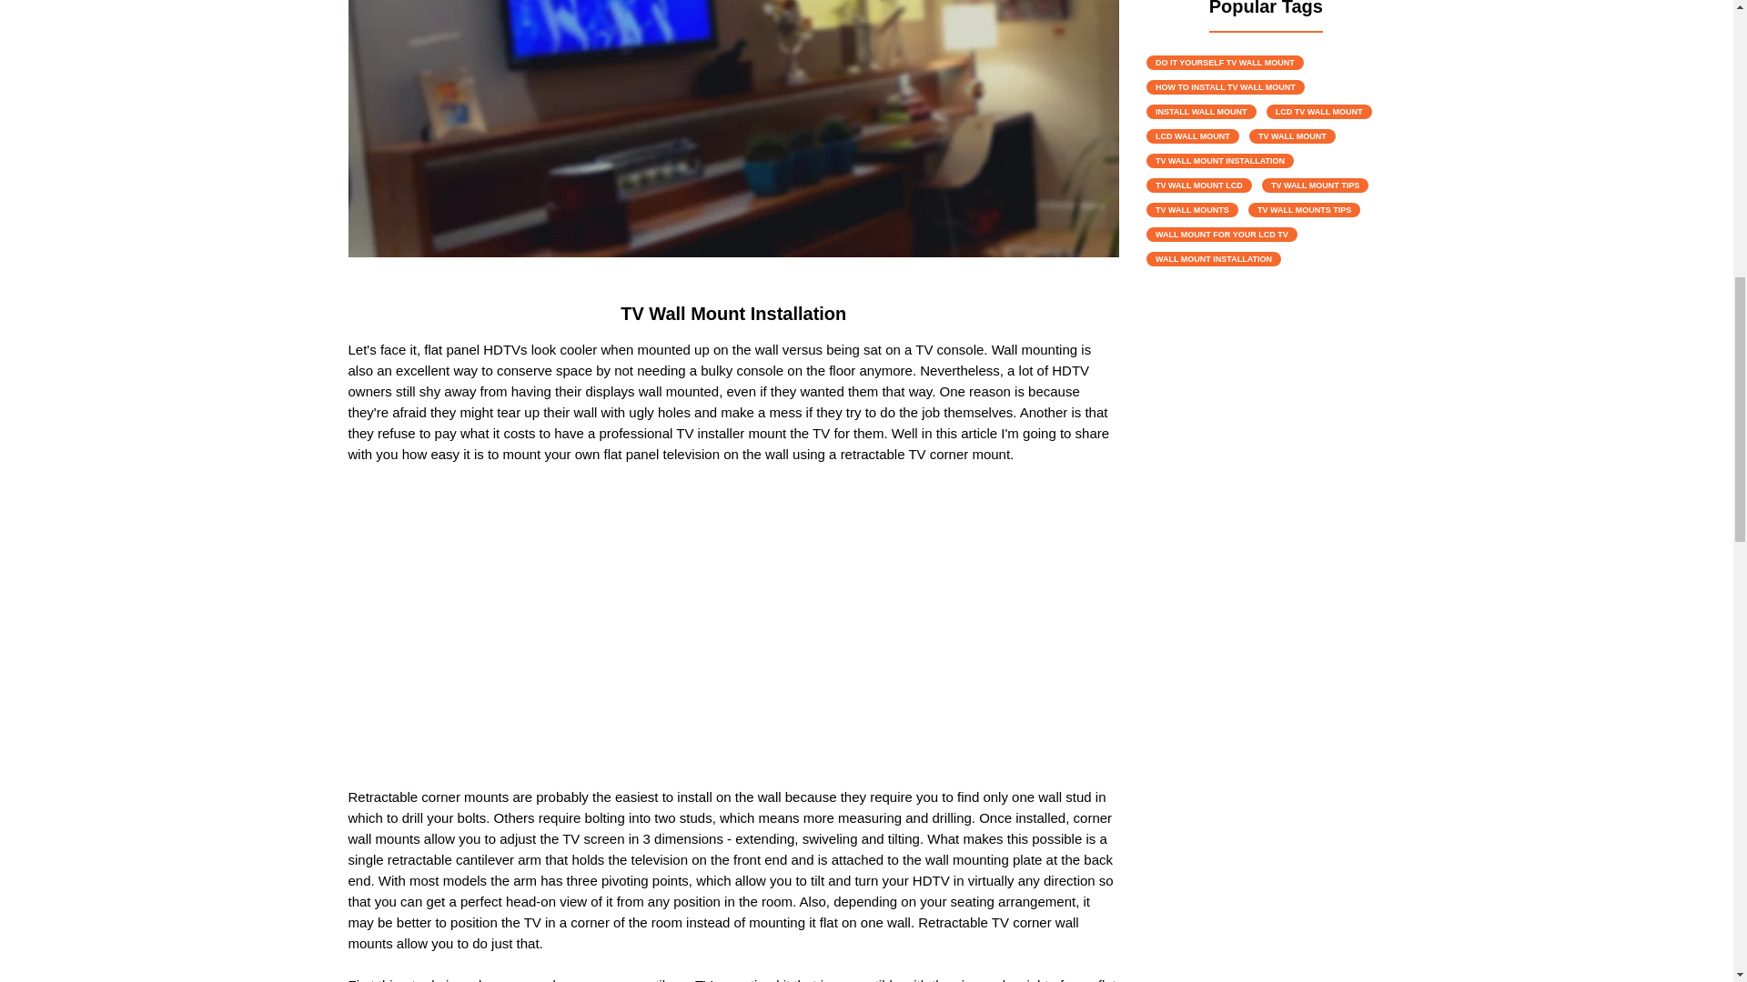 Image resolution: width=1747 pixels, height=982 pixels. I want to click on Narrow search to articles also having tag tv wall mount, so click(1292, 135).